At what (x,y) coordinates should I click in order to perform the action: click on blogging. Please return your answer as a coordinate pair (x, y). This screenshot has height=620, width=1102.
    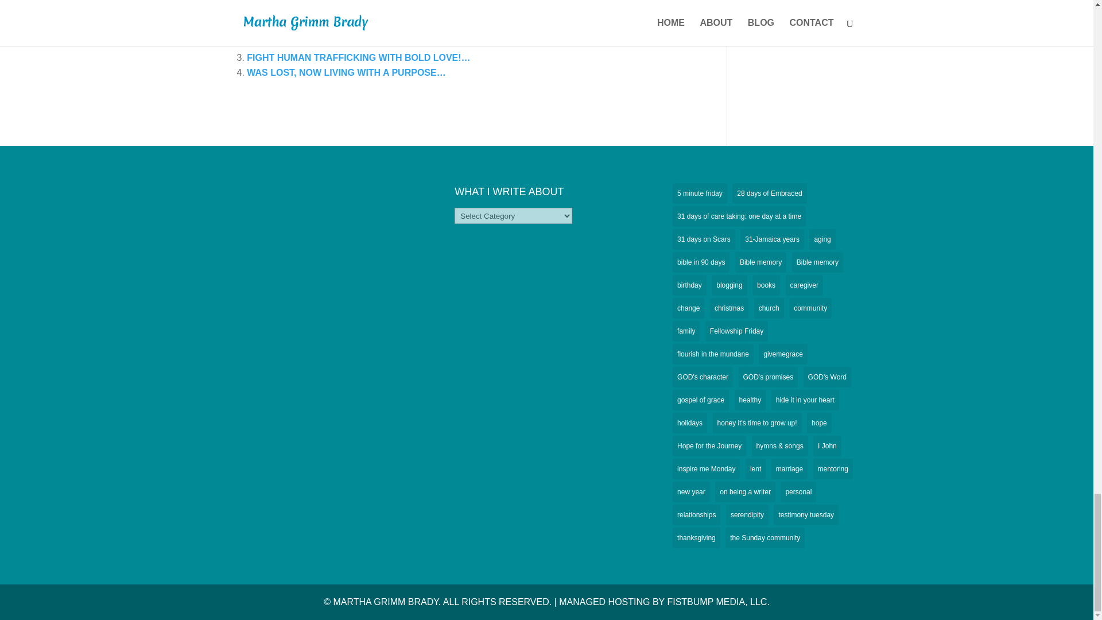
    Looking at the image, I should click on (729, 285).